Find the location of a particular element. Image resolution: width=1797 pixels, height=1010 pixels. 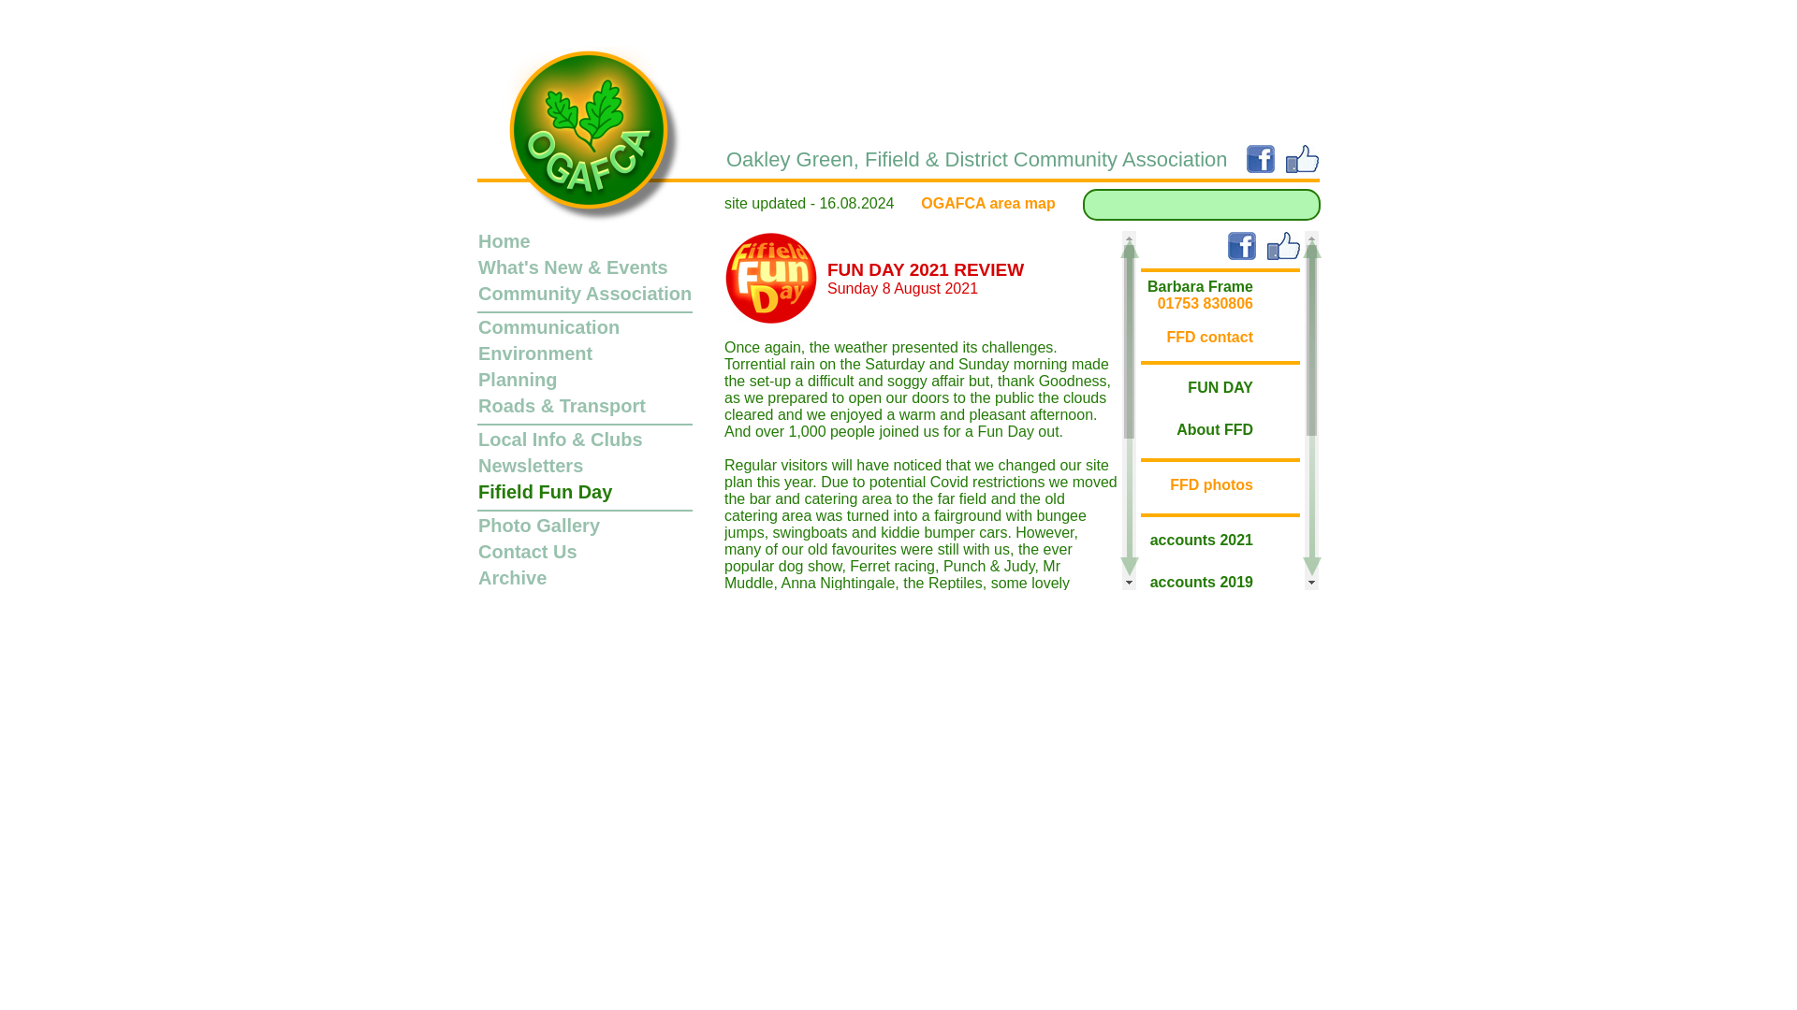

OGAFCA area map is located at coordinates (987, 203).